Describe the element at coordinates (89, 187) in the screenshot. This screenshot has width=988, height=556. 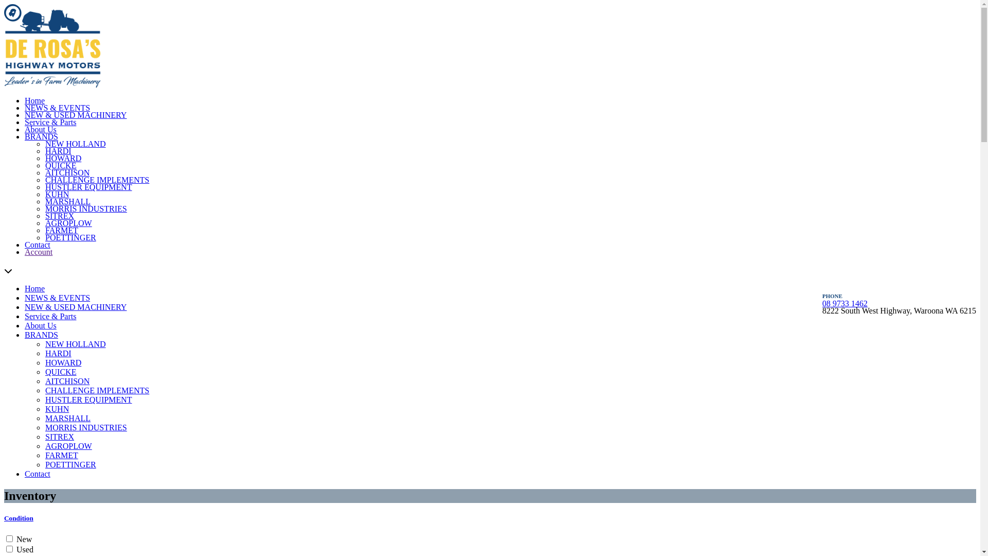
I see `HUSTLER EQUIPMENT` at that location.